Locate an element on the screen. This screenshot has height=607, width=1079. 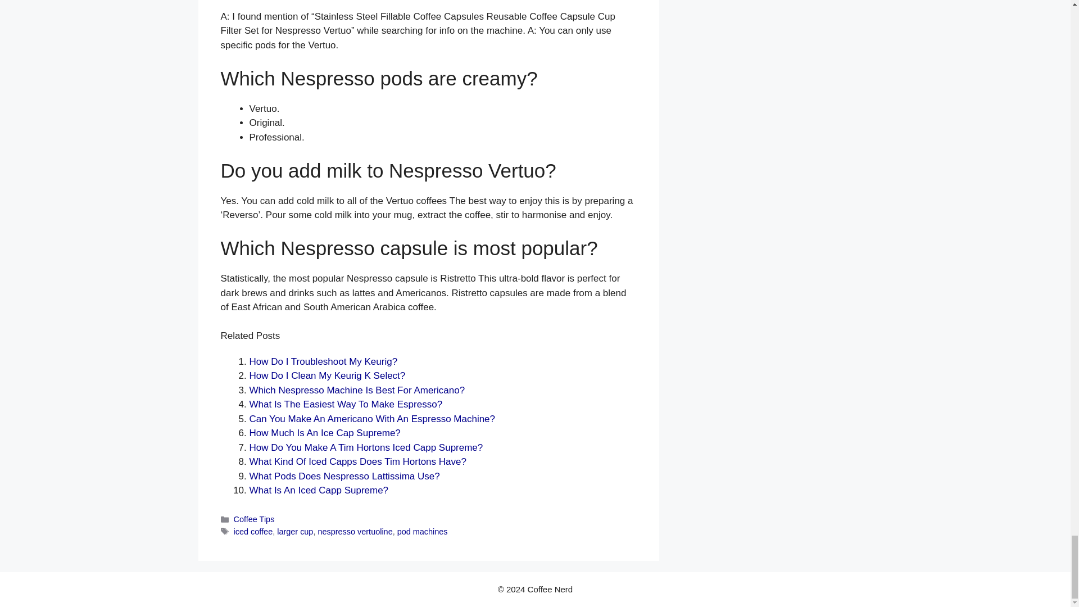
nespresso vertuoline is located at coordinates (355, 532).